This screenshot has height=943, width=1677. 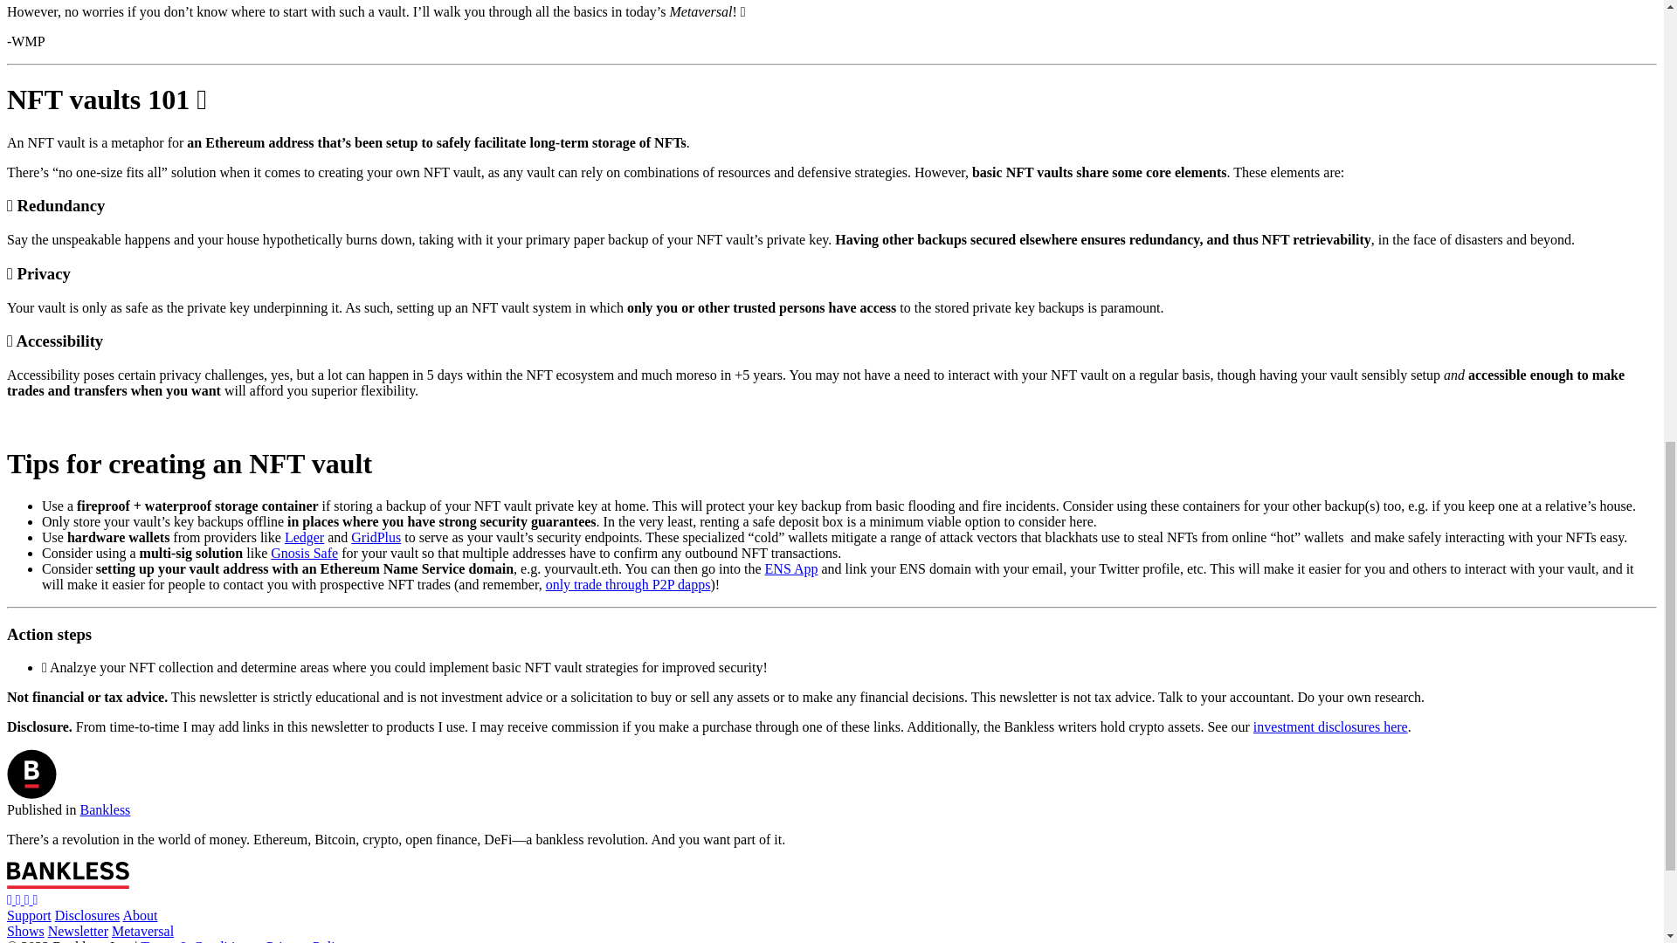 I want to click on investment disclosures here, so click(x=1330, y=726).